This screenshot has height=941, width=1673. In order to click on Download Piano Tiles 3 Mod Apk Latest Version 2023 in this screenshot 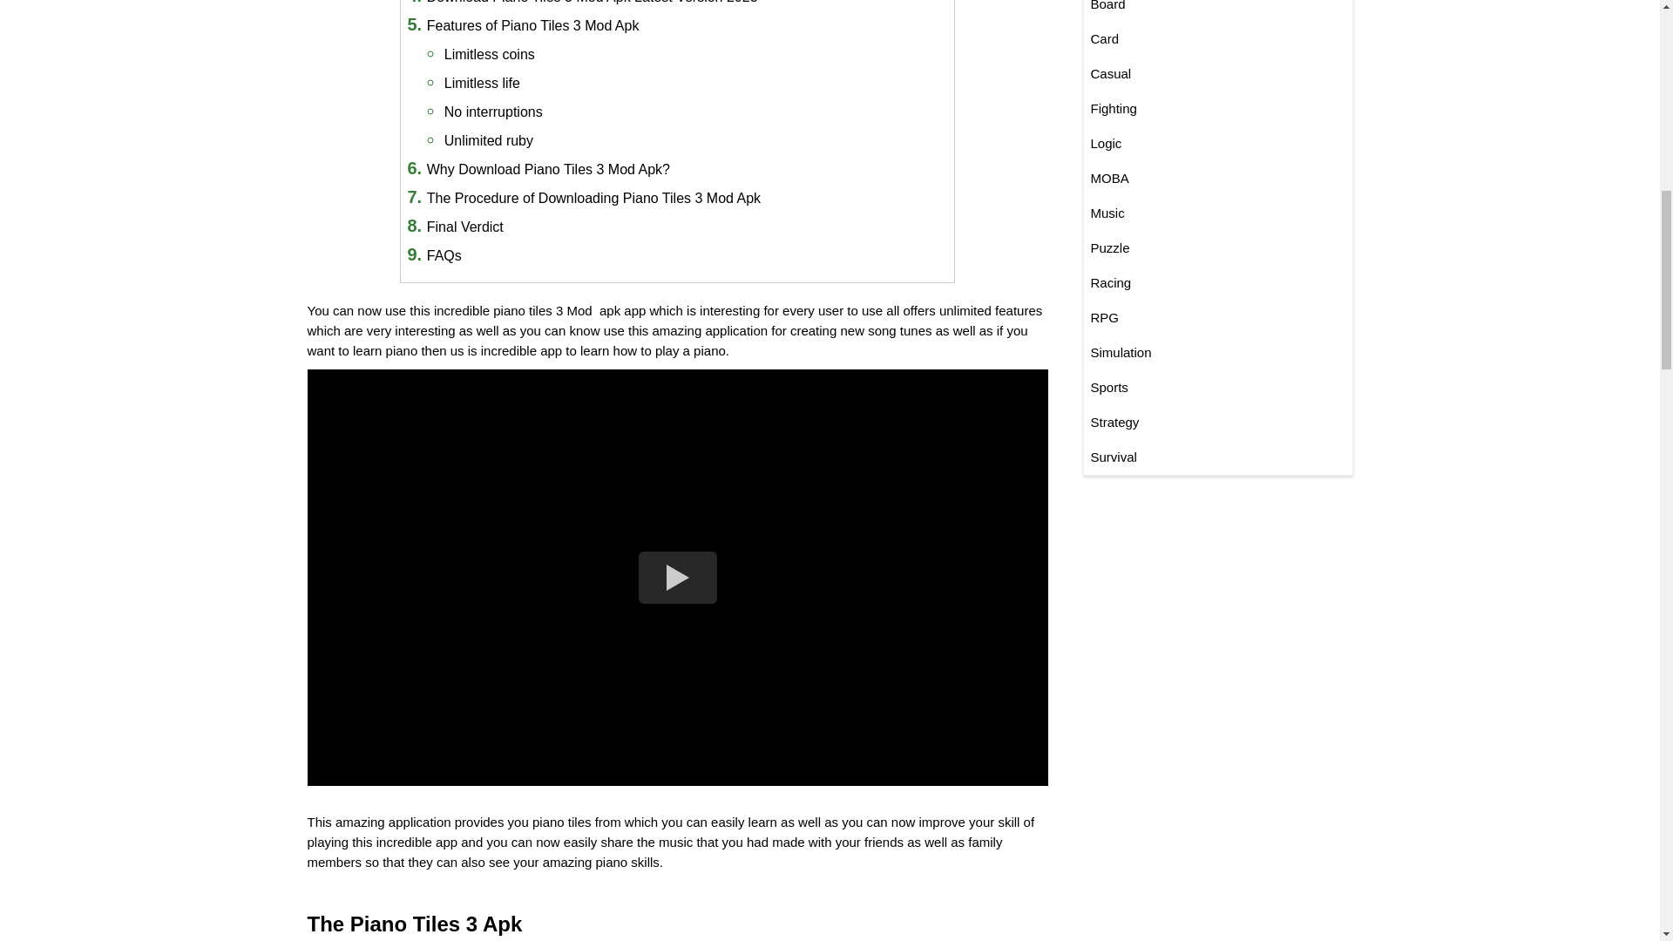, I will do `click(592, 2)`.